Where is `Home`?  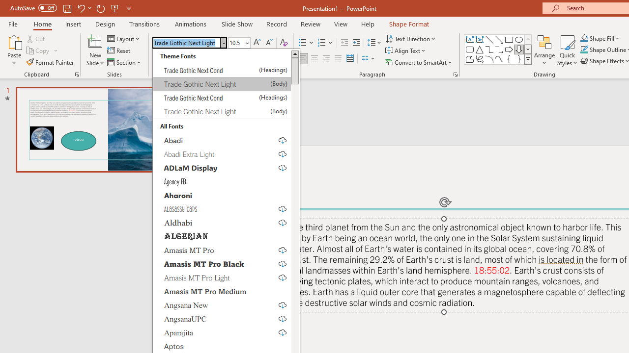 Home is located at coordinates (42, 24).